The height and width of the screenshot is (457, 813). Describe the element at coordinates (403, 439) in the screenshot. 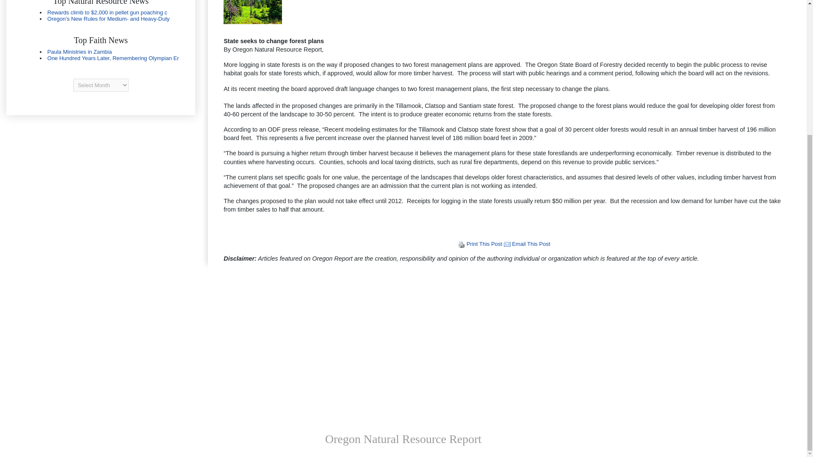

I see `Oregon Natural Resource Report` at that location.